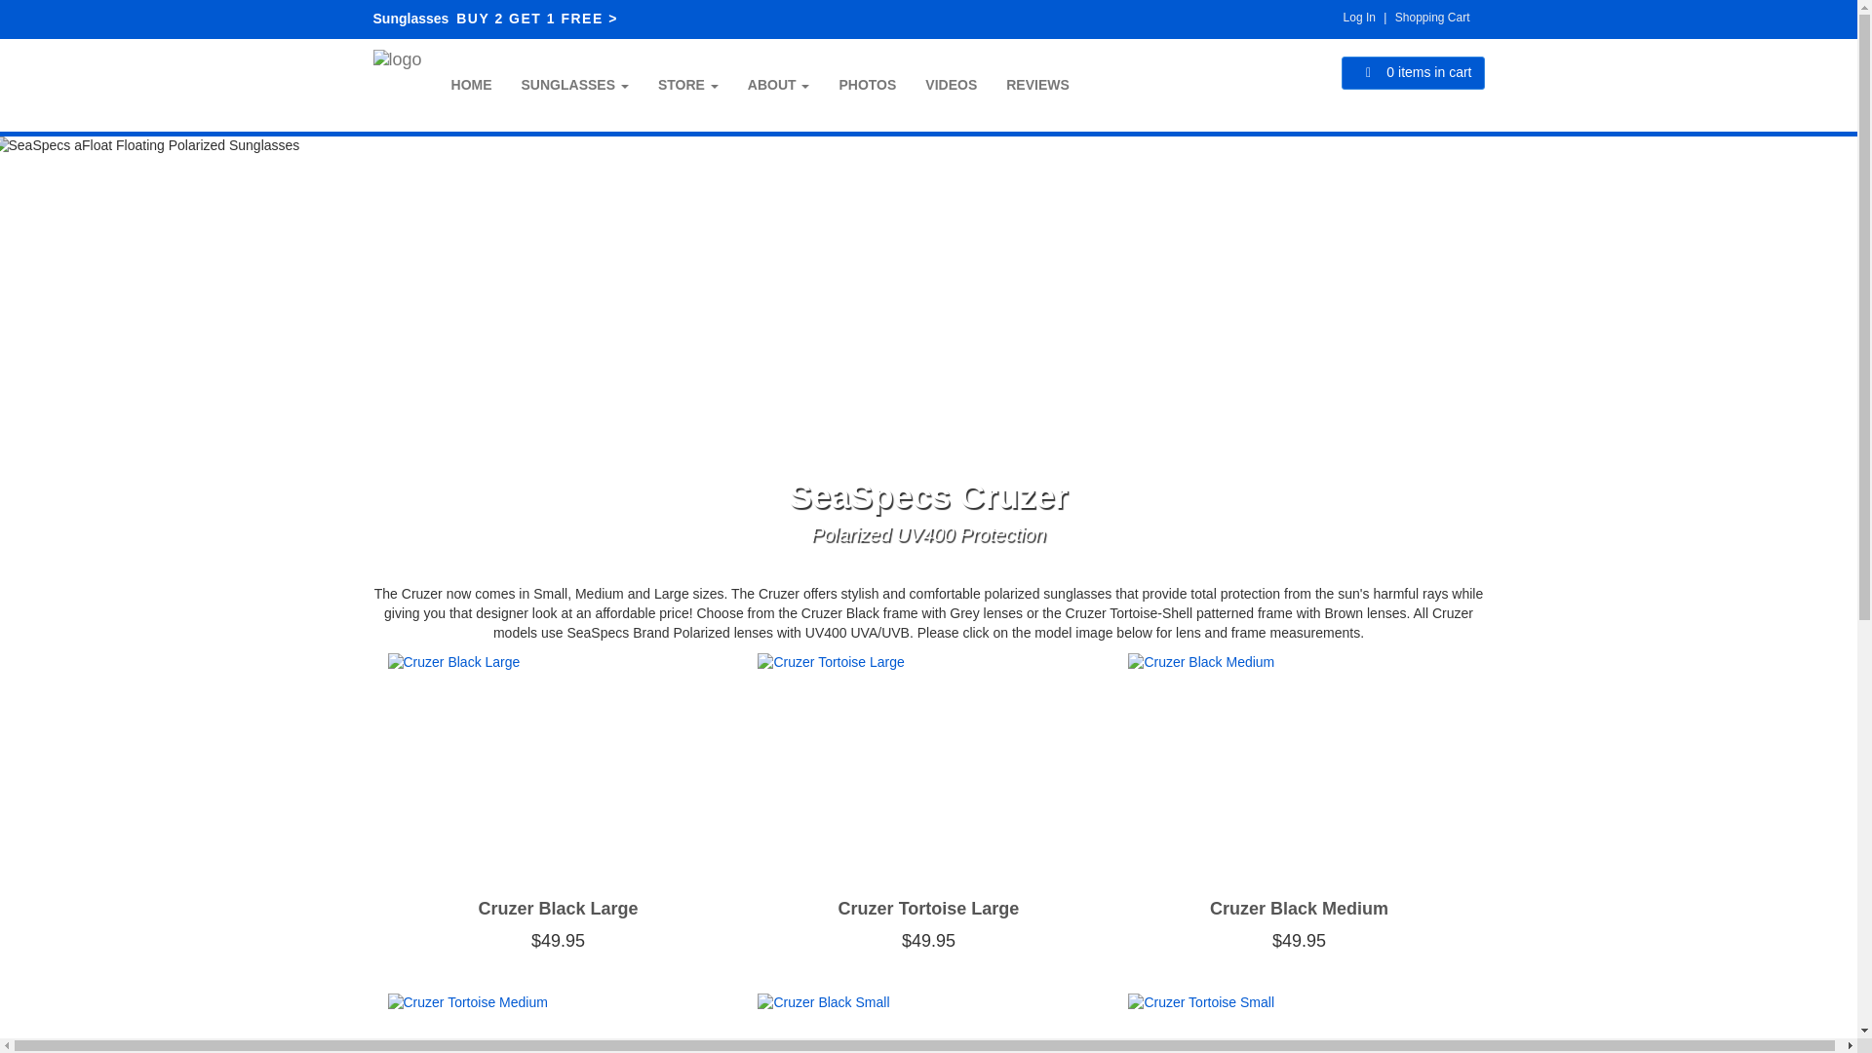 This screenshot has height=1053, width=1872. Describe the element at coordinates (688, 84) in the screenshot. I see `STORE` at that location.